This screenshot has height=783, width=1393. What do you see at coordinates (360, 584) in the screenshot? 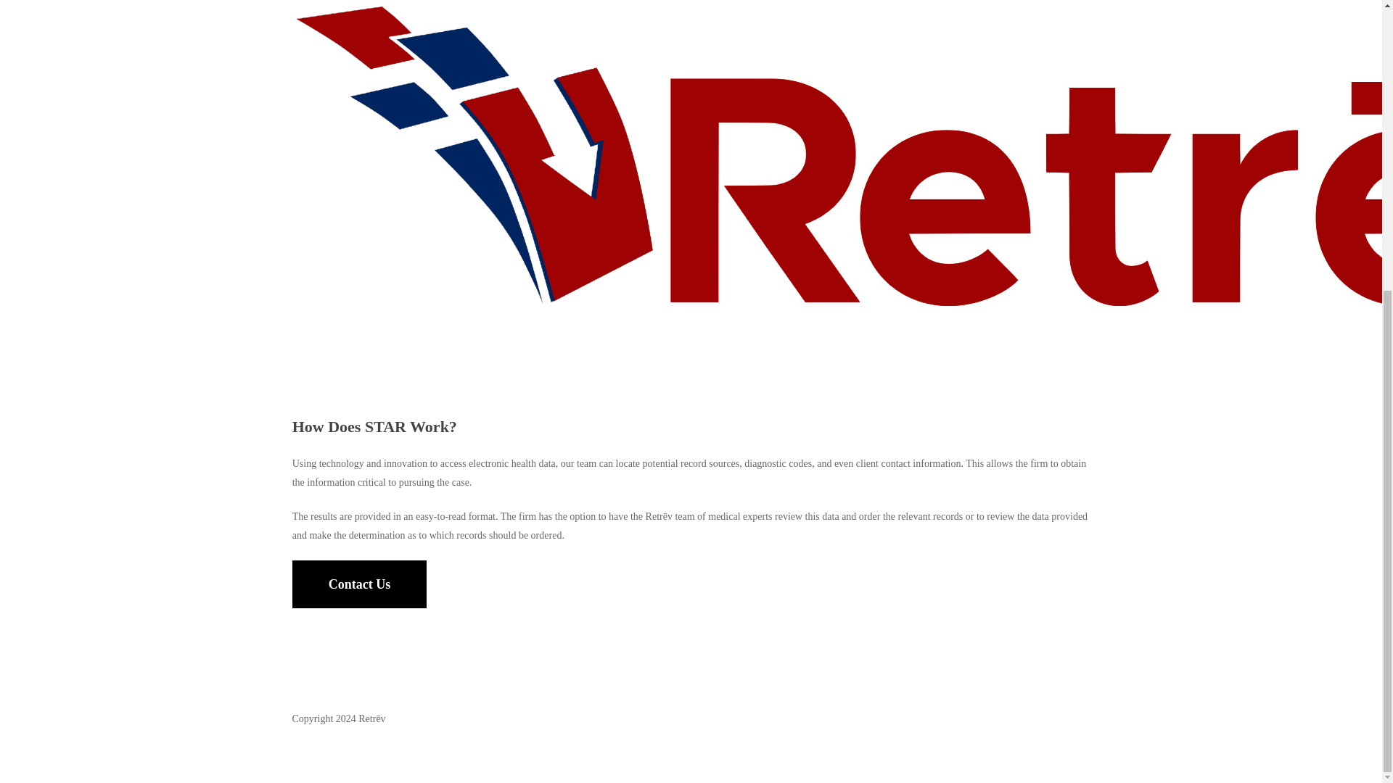
I see `Contact Us` at bounding box center [360, 584].